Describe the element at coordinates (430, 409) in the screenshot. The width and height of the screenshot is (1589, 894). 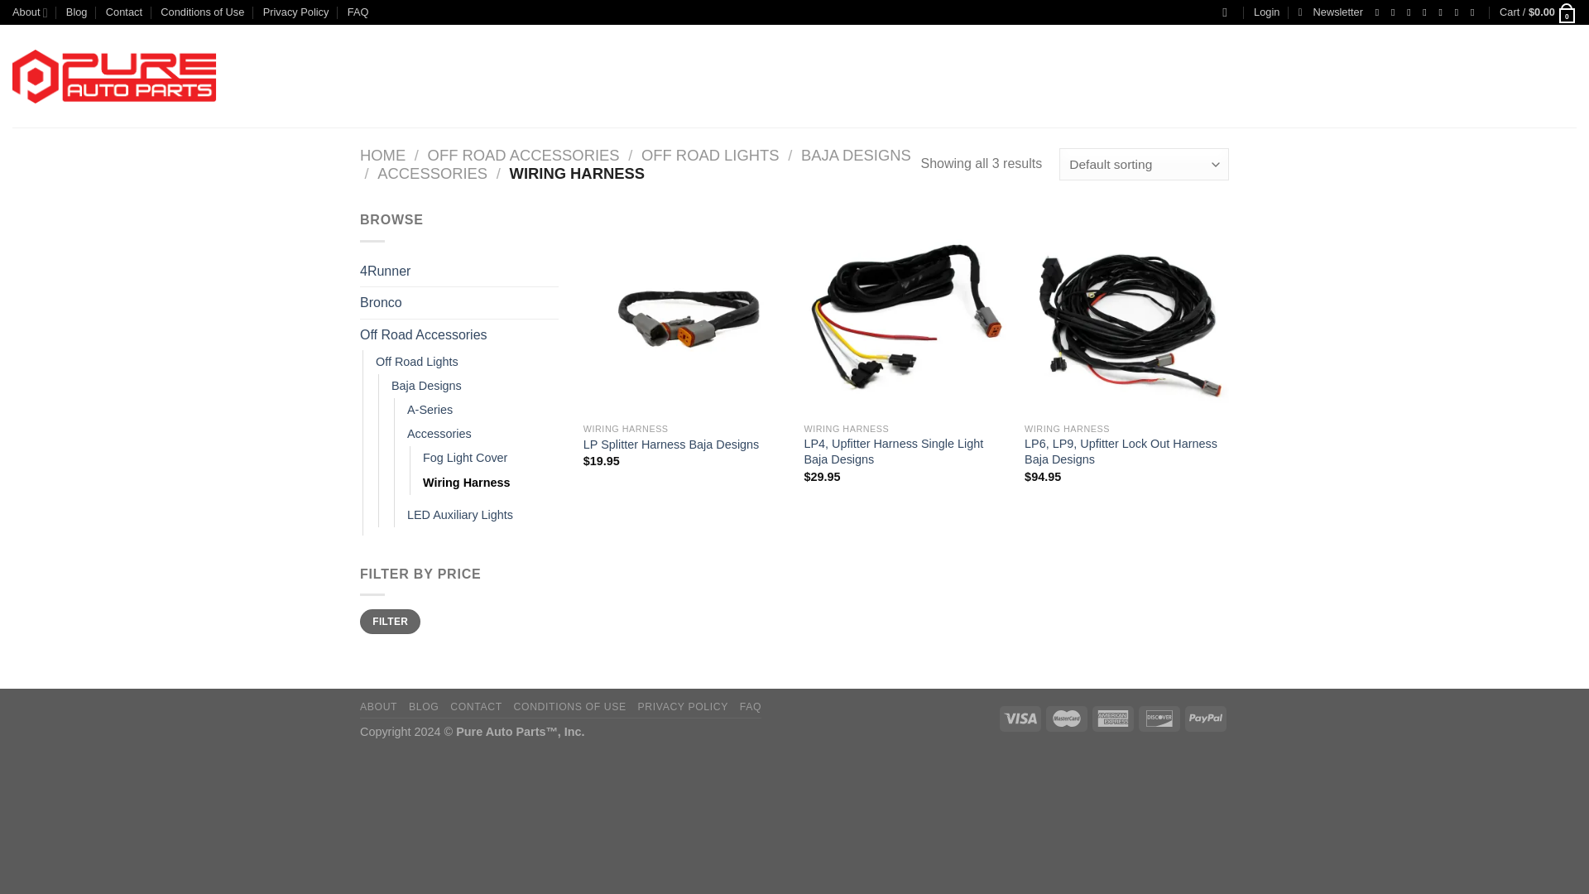
I see `A-Series` at that location.